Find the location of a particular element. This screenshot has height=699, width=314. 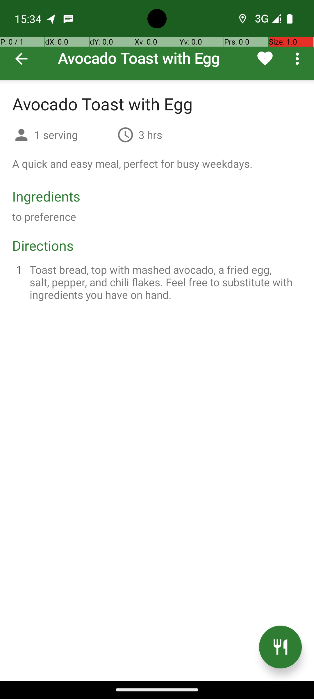

1 serving is located at coordinates (73, 135).